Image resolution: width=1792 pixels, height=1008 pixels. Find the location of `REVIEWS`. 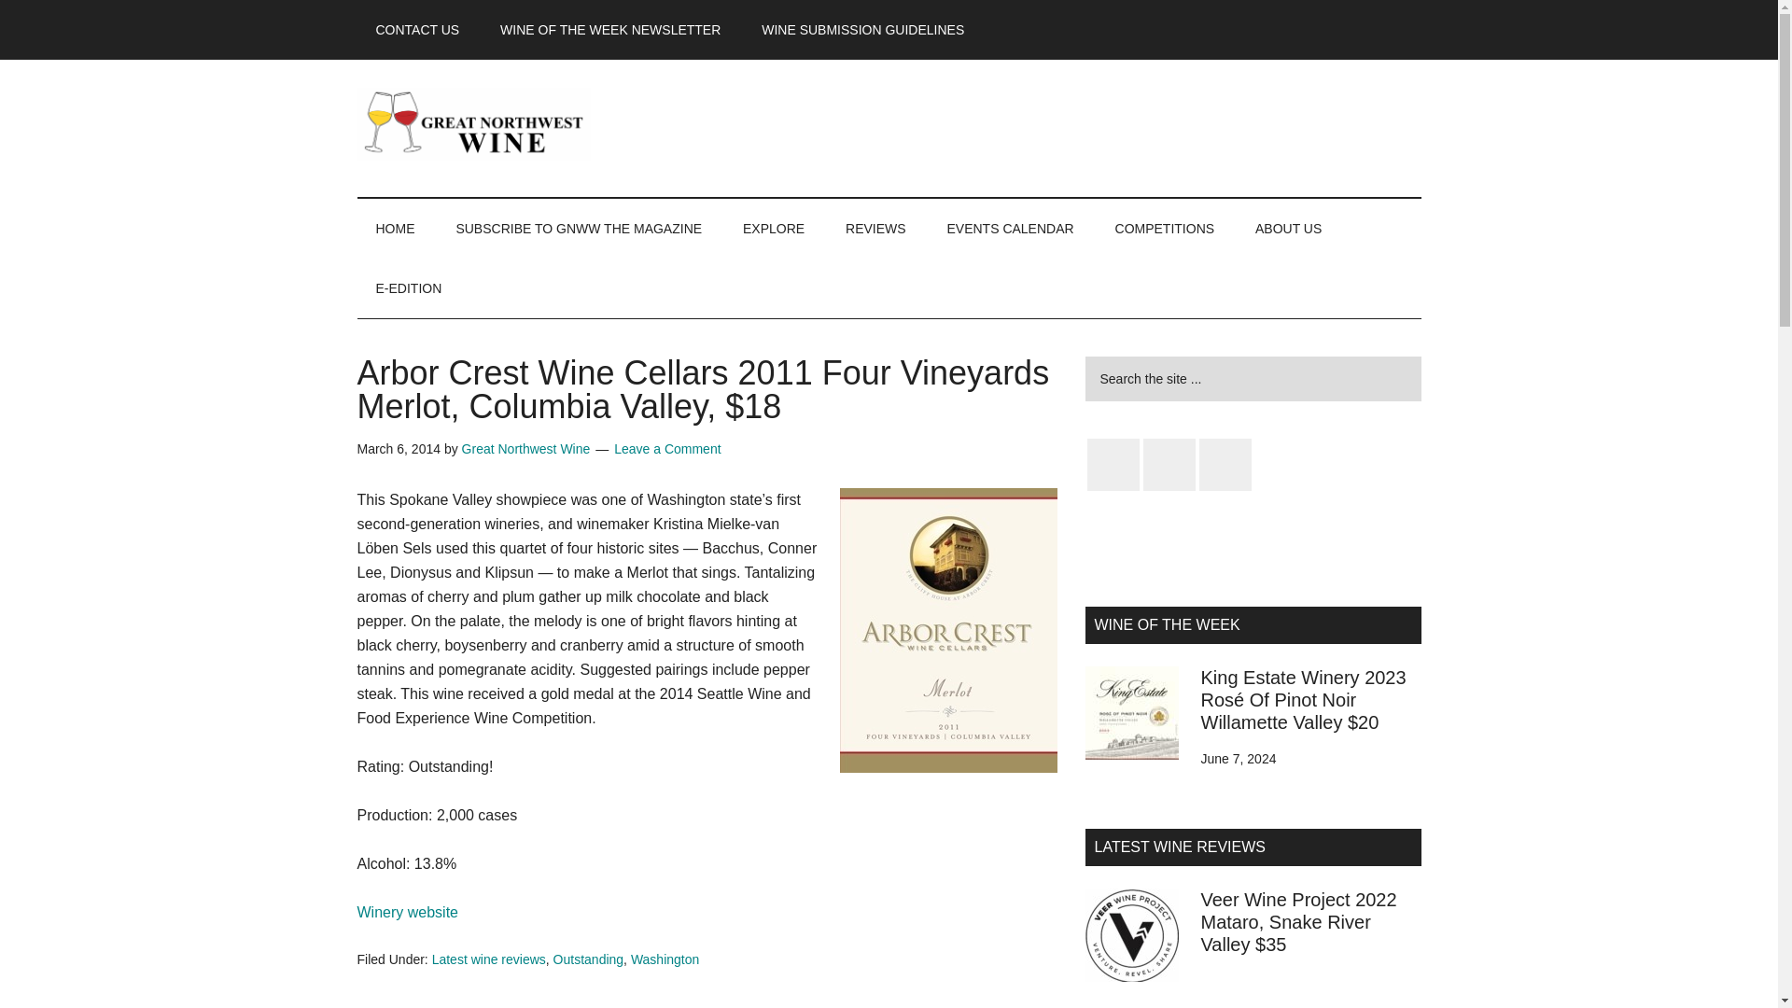

REVIEWS is located at coordinates (875, 228).